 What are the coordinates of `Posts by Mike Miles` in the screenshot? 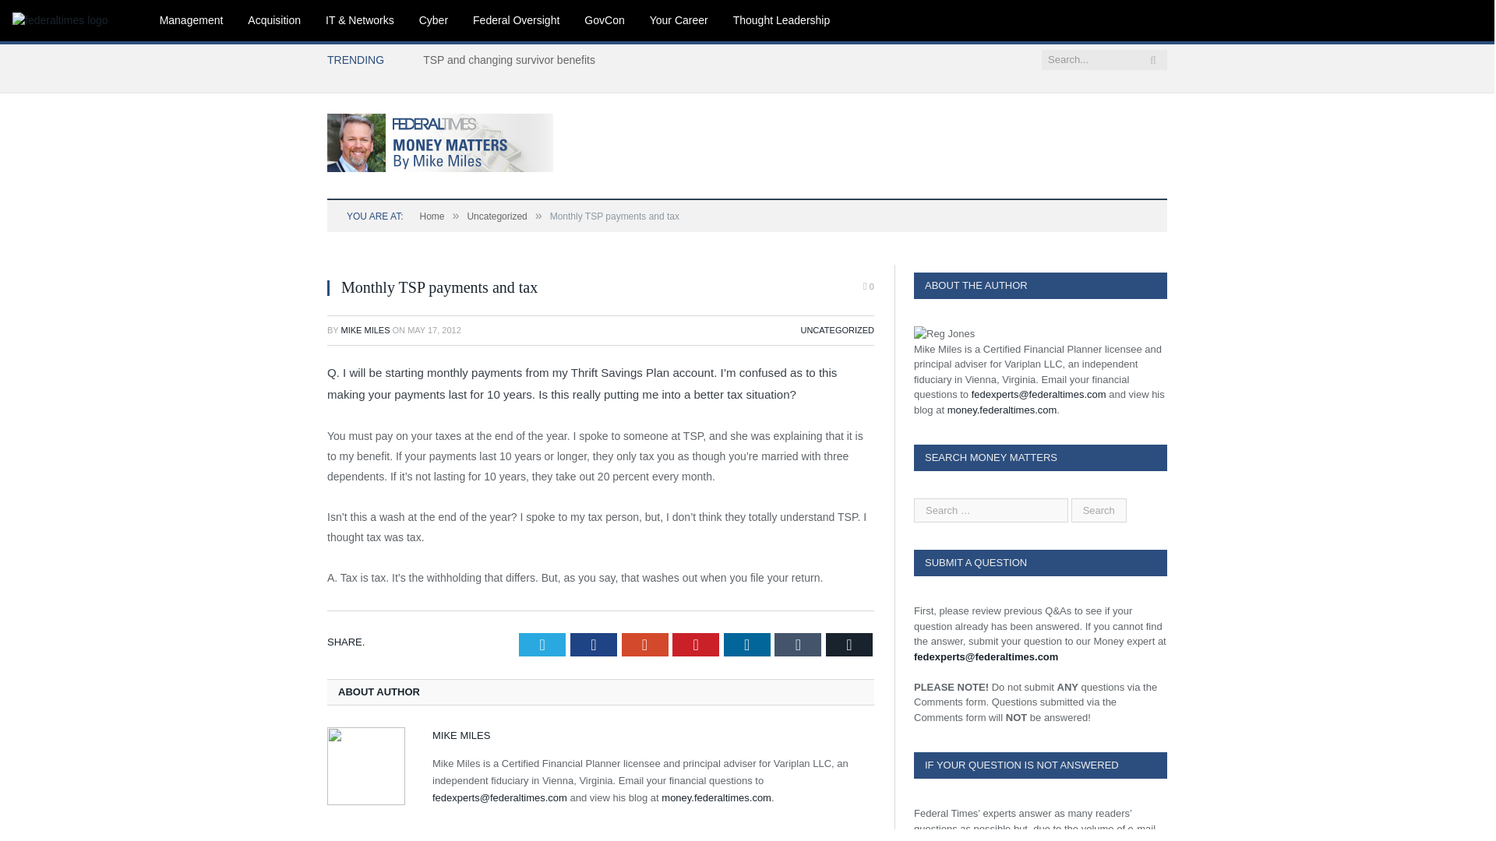 It's located at (365, 329).